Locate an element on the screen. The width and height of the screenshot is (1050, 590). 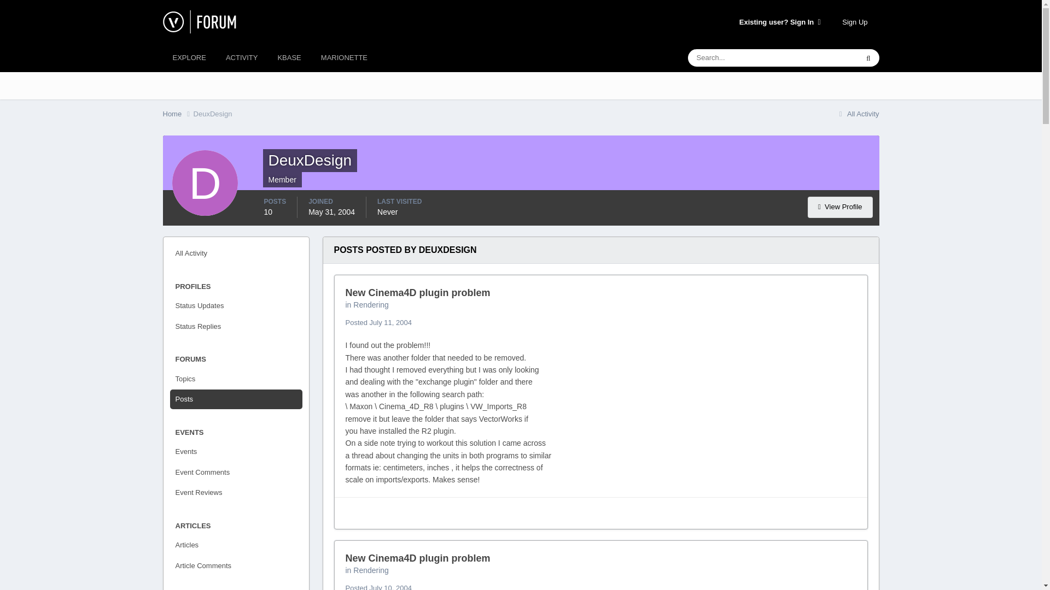
View the topic New Cinema4D plugin problem is located at coordinates (418, 293).